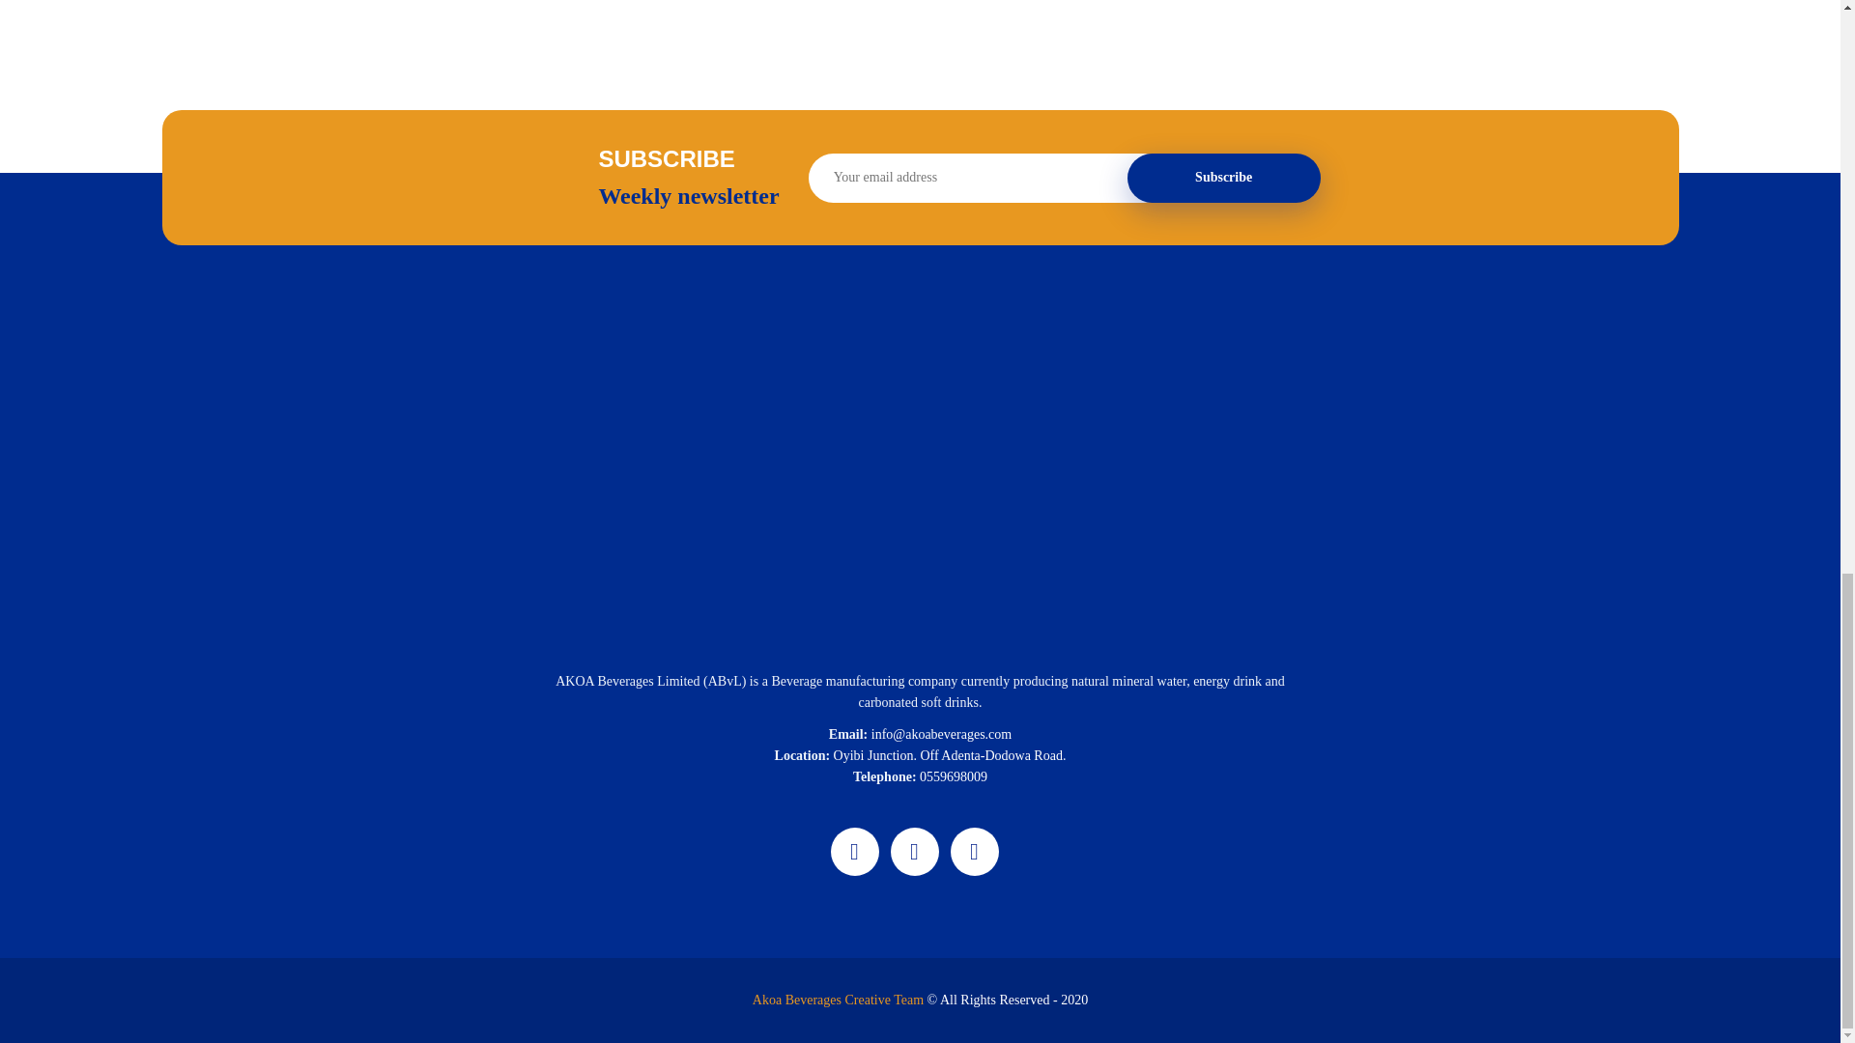 The height and width of the screenshot is (1043, 1855). What do you see at coordinates (799, 1001) in the screenshot?
I see `Akoa Beverages` at bounding box center [799, 1001].